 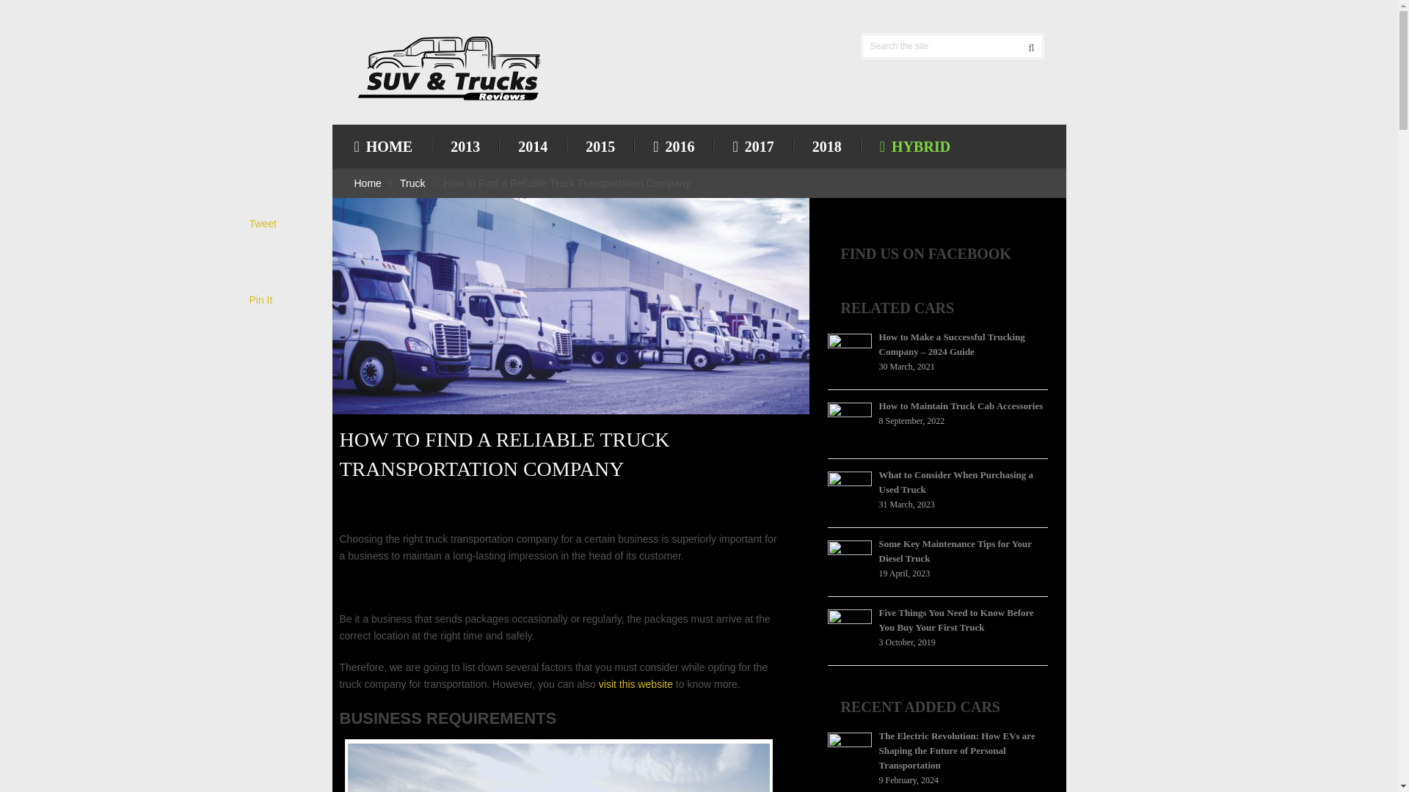 I want to click on visit this website, so click(x=636, y=683).